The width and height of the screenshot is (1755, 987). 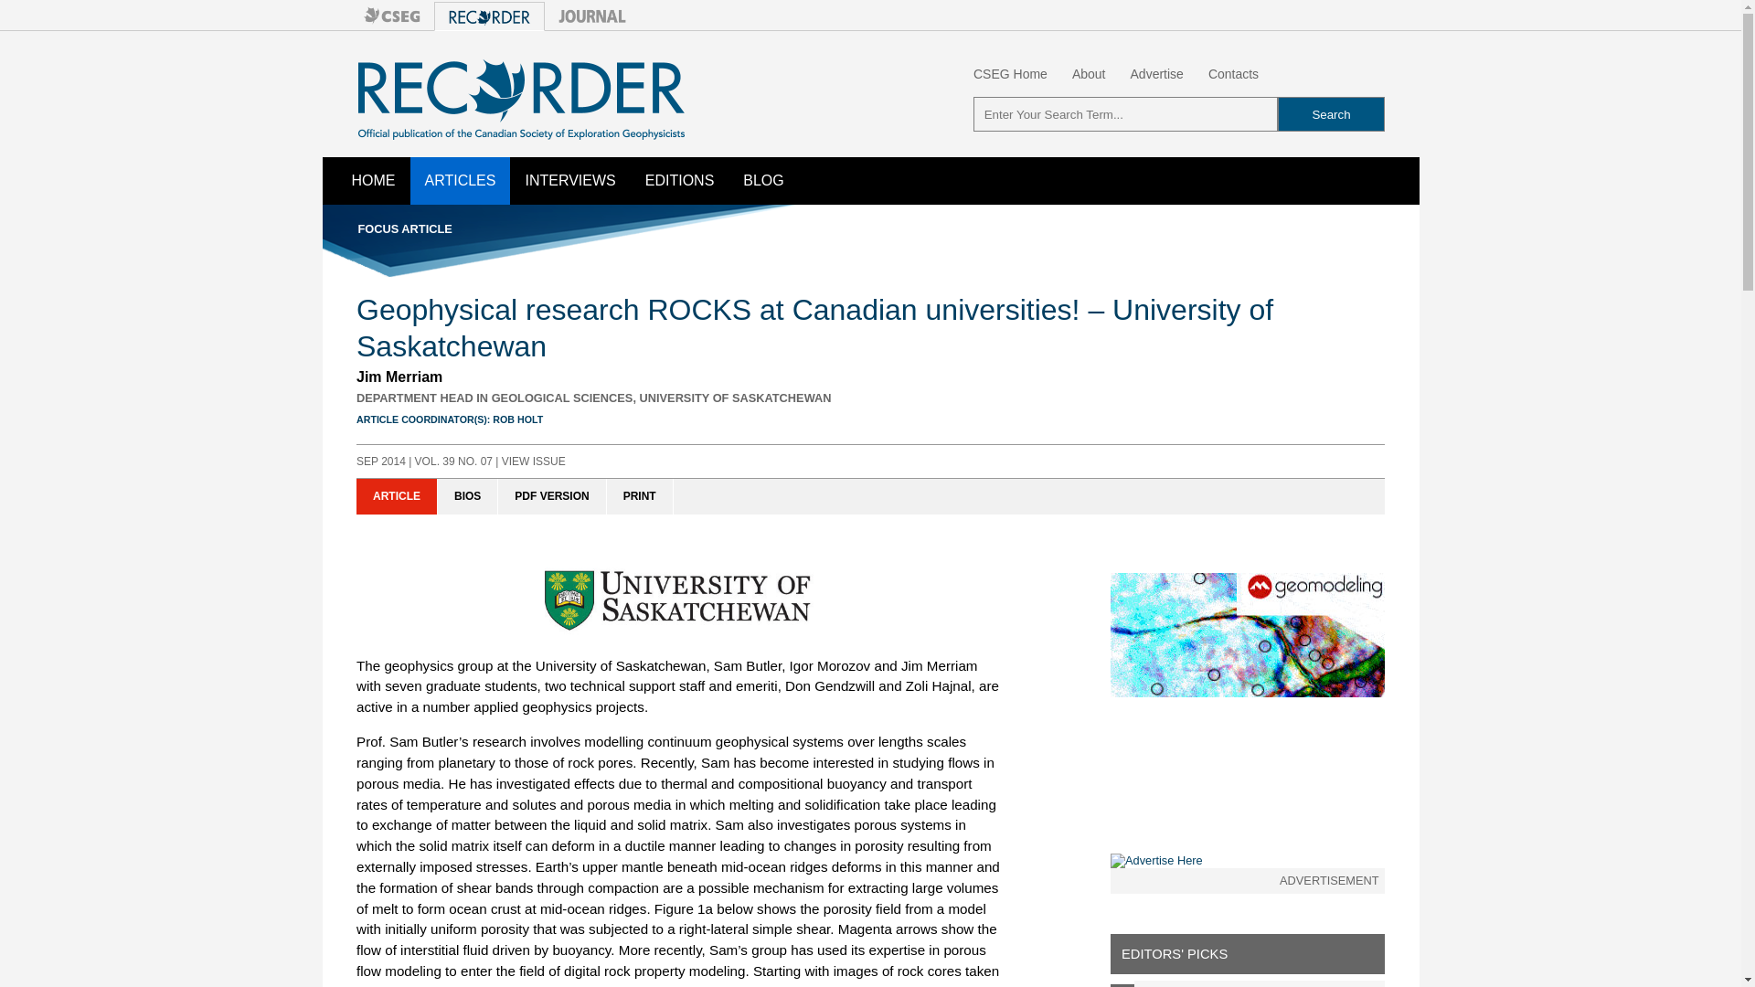 I want to click on ARTICLES, so click(x=459, y=180).